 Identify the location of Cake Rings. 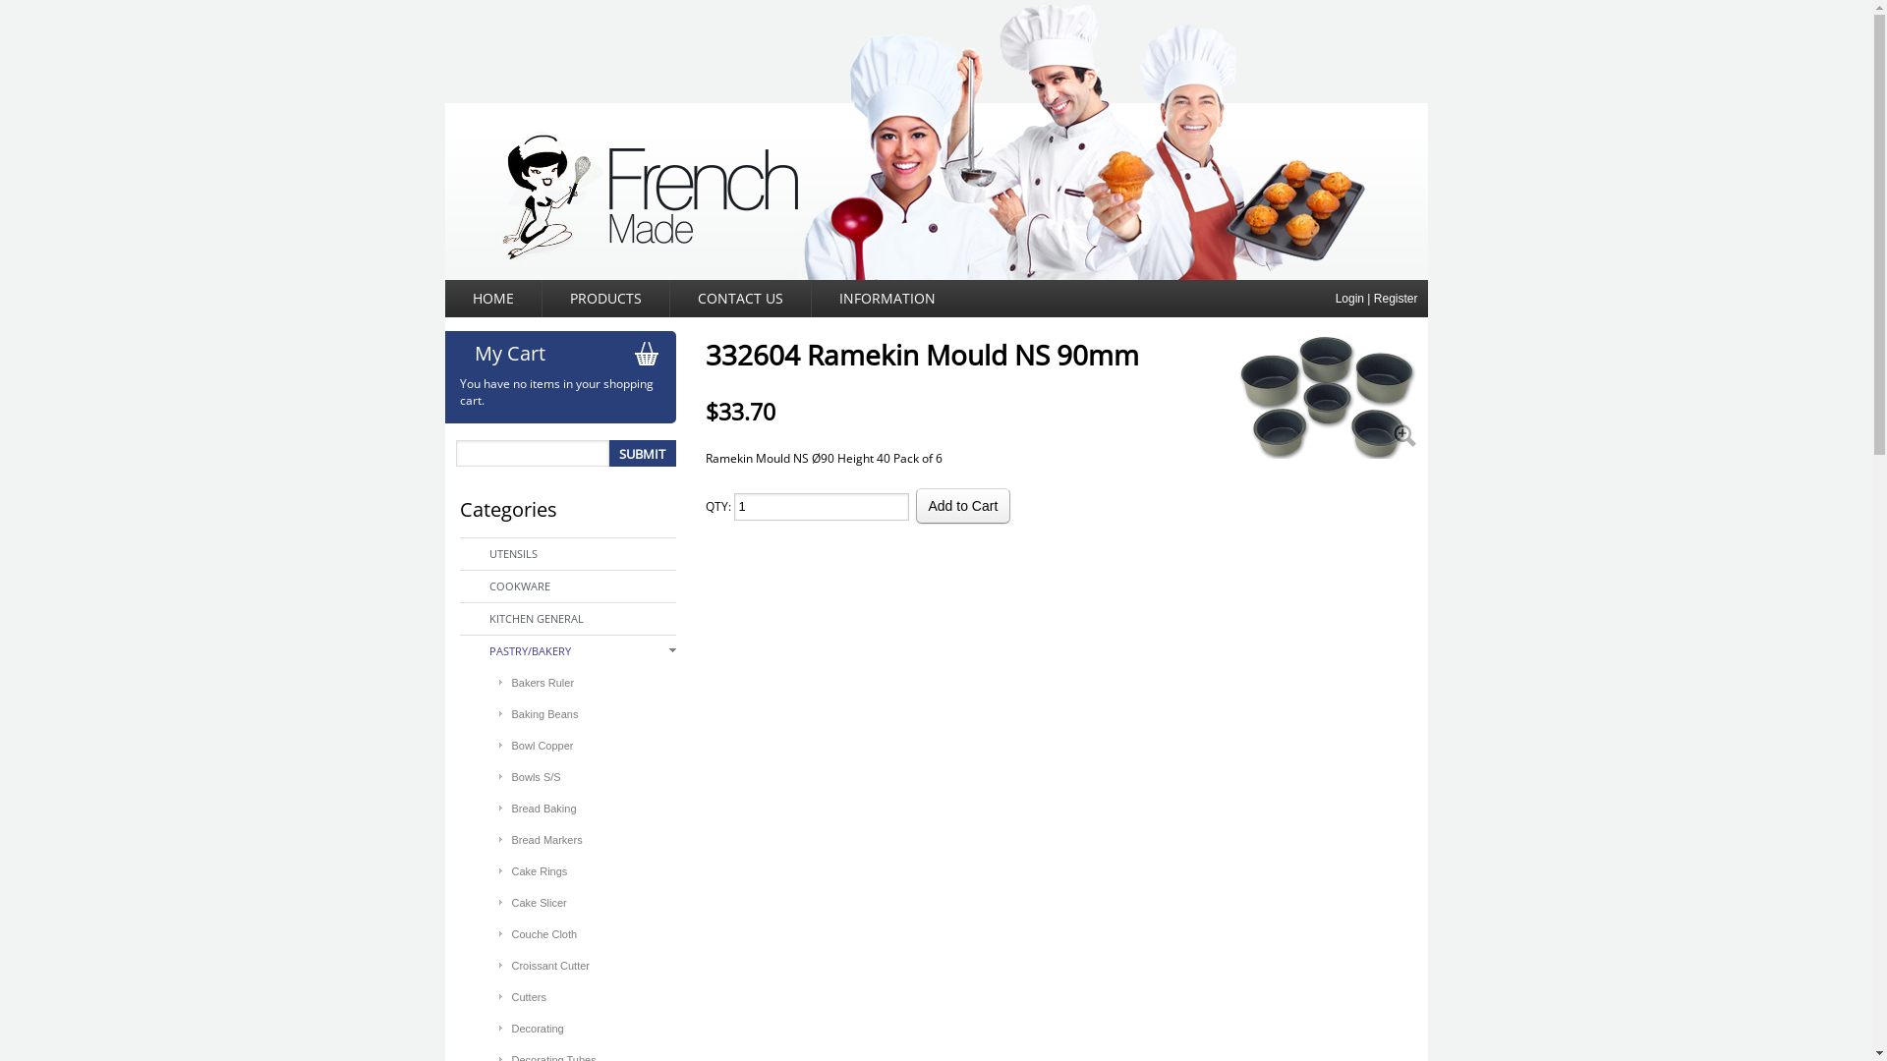
(594, 871).